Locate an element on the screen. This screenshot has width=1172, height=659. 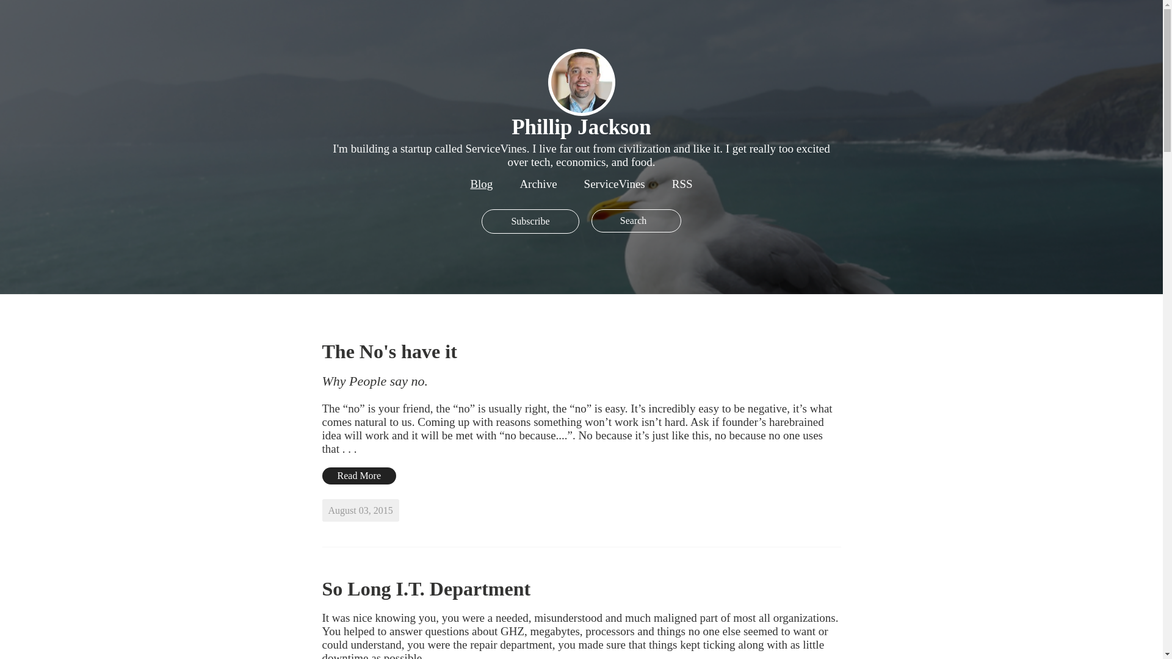
The No's have it is located at coordinates (389, 351).